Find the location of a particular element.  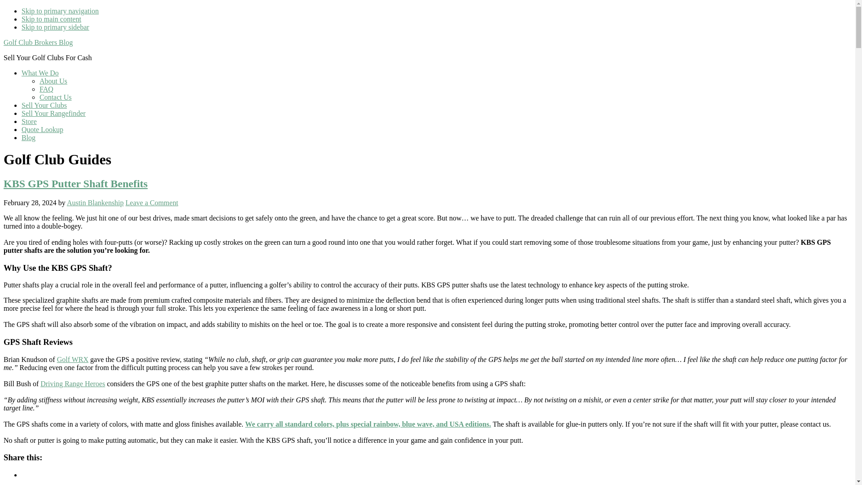

Sell Your Clubs is located at coordinates (44, 105).